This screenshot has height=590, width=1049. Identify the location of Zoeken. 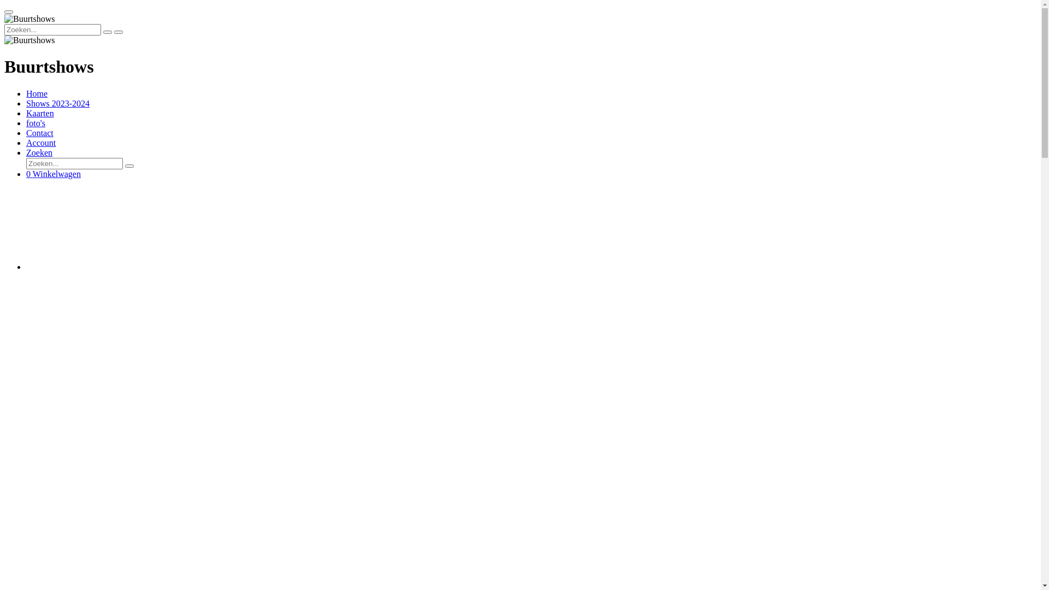
(39, 153).